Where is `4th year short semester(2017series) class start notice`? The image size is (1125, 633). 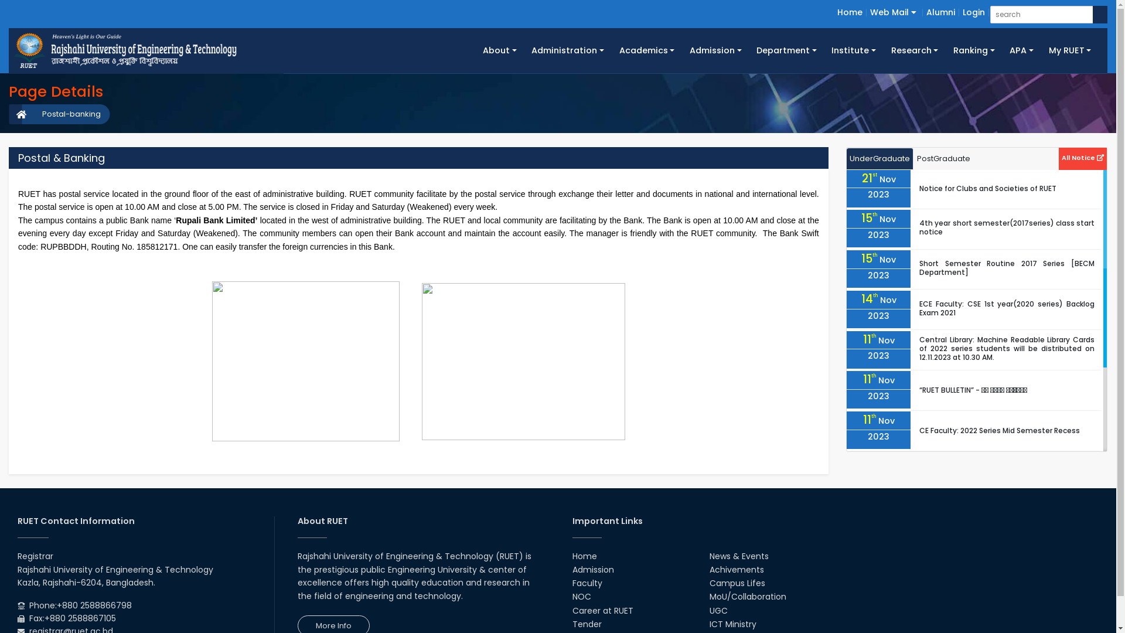
4th year short semester(2017series) class start notice is located at coordinates (1007, 227).